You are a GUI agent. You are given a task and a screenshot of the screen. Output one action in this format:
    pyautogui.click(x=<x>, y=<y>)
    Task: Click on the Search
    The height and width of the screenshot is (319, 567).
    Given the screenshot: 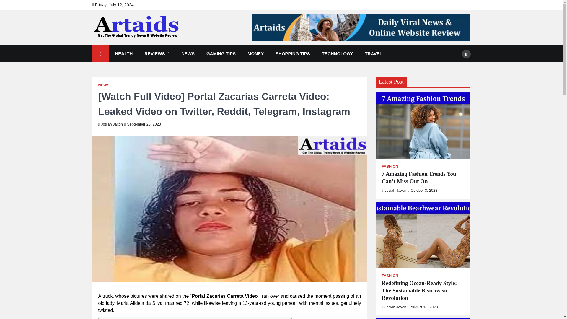 What is the action you would take?
    pyautogui.click(x=455, y=68)
    